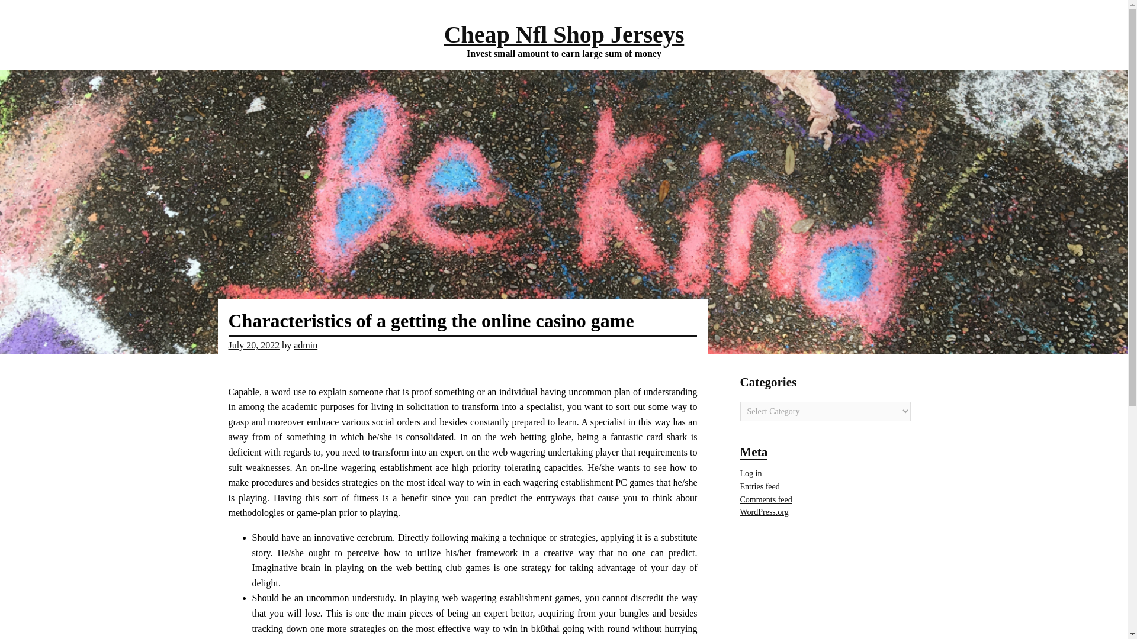  What do you see at coordinates (751, 473) in the screenshot?
I see `Log in` at bounding box center [751, 473].